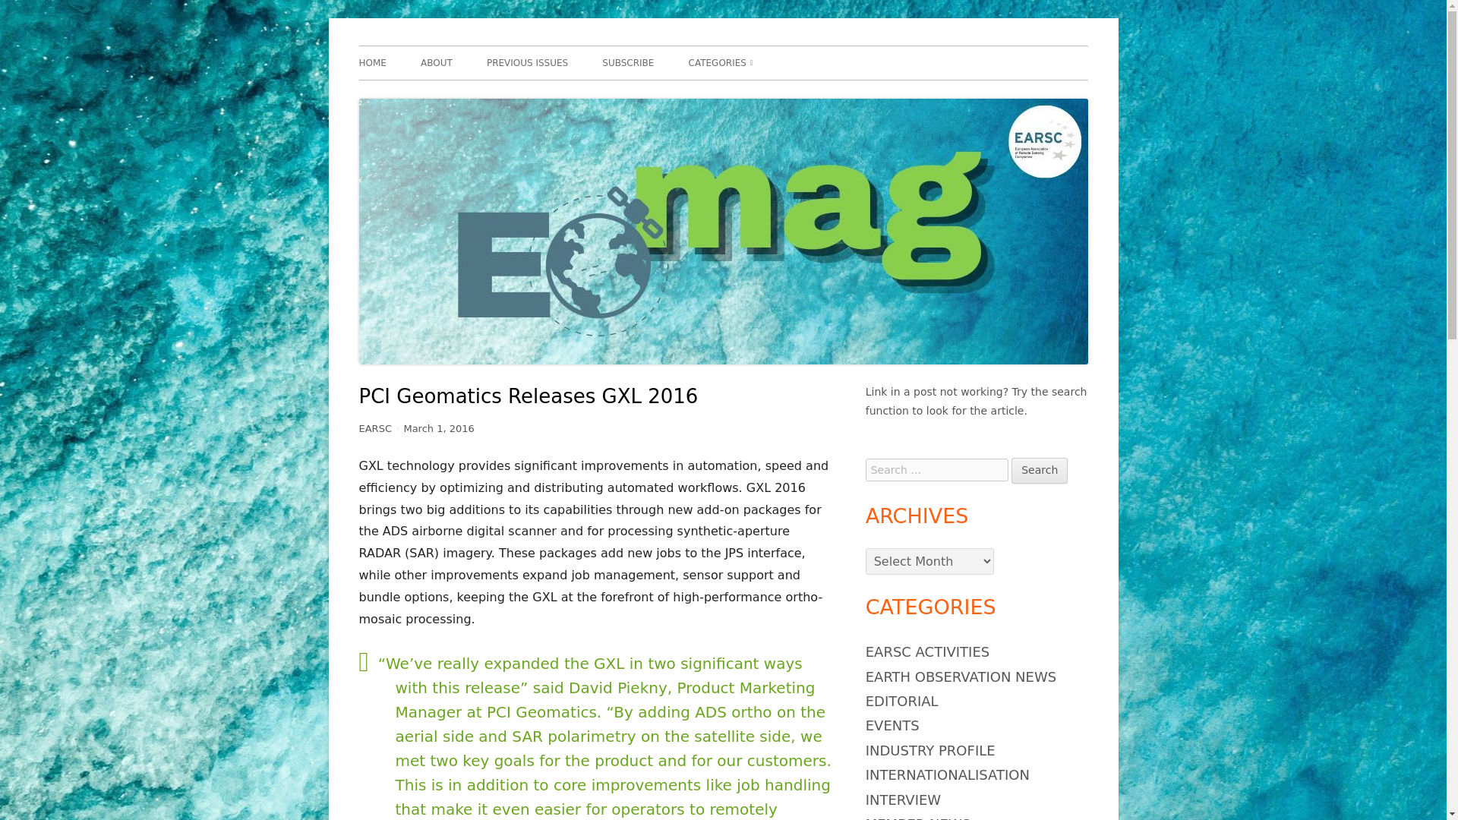 The width and height of the screenshot is (1458, 820). I want to click on INDUSTRY PROFILE, so click(931, 750).